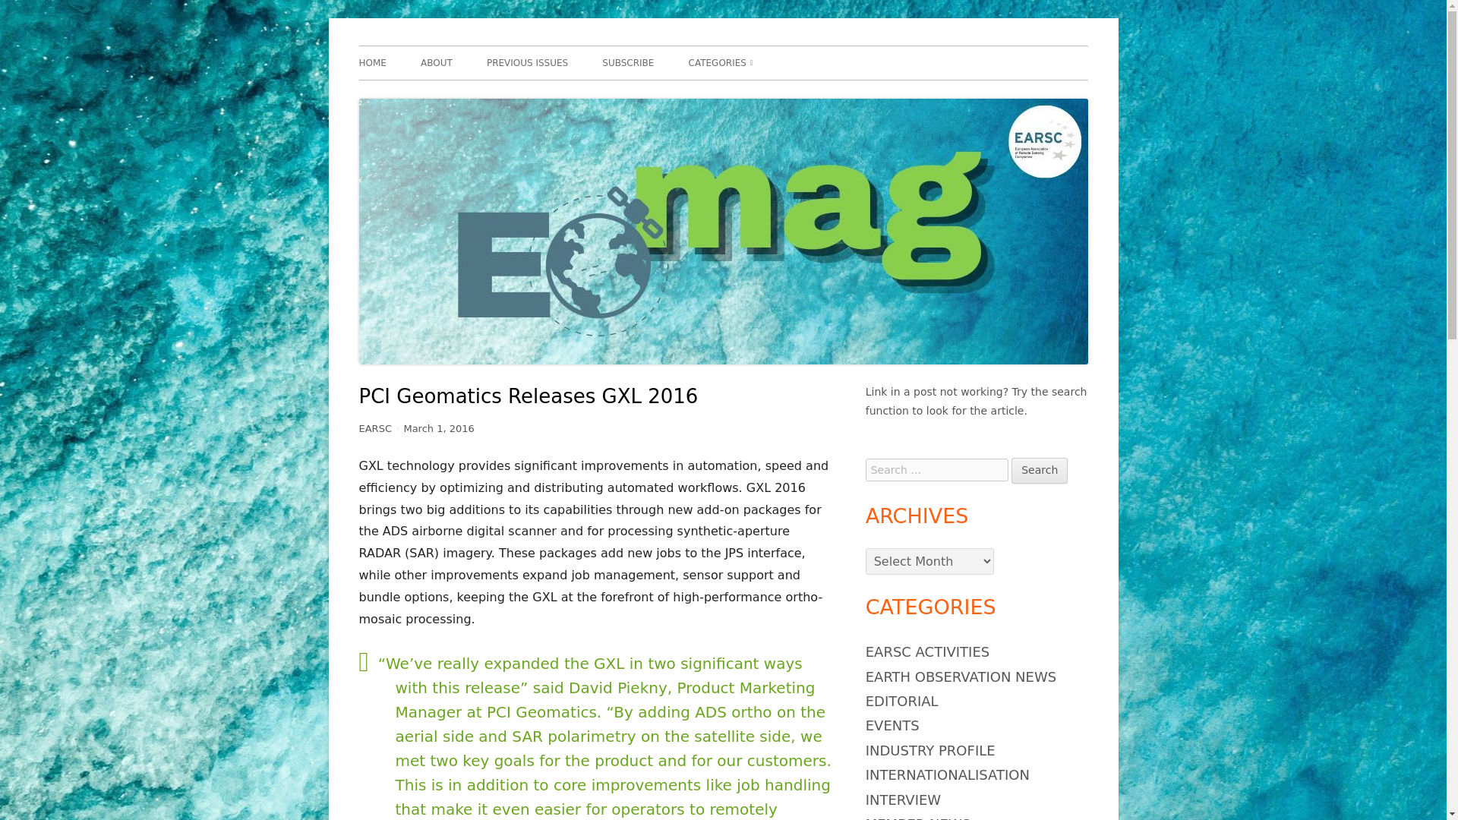 The width and height of the screenshot is (1458, 820). I want to click on INDUSTRY PROFILE, so click(931, 750).